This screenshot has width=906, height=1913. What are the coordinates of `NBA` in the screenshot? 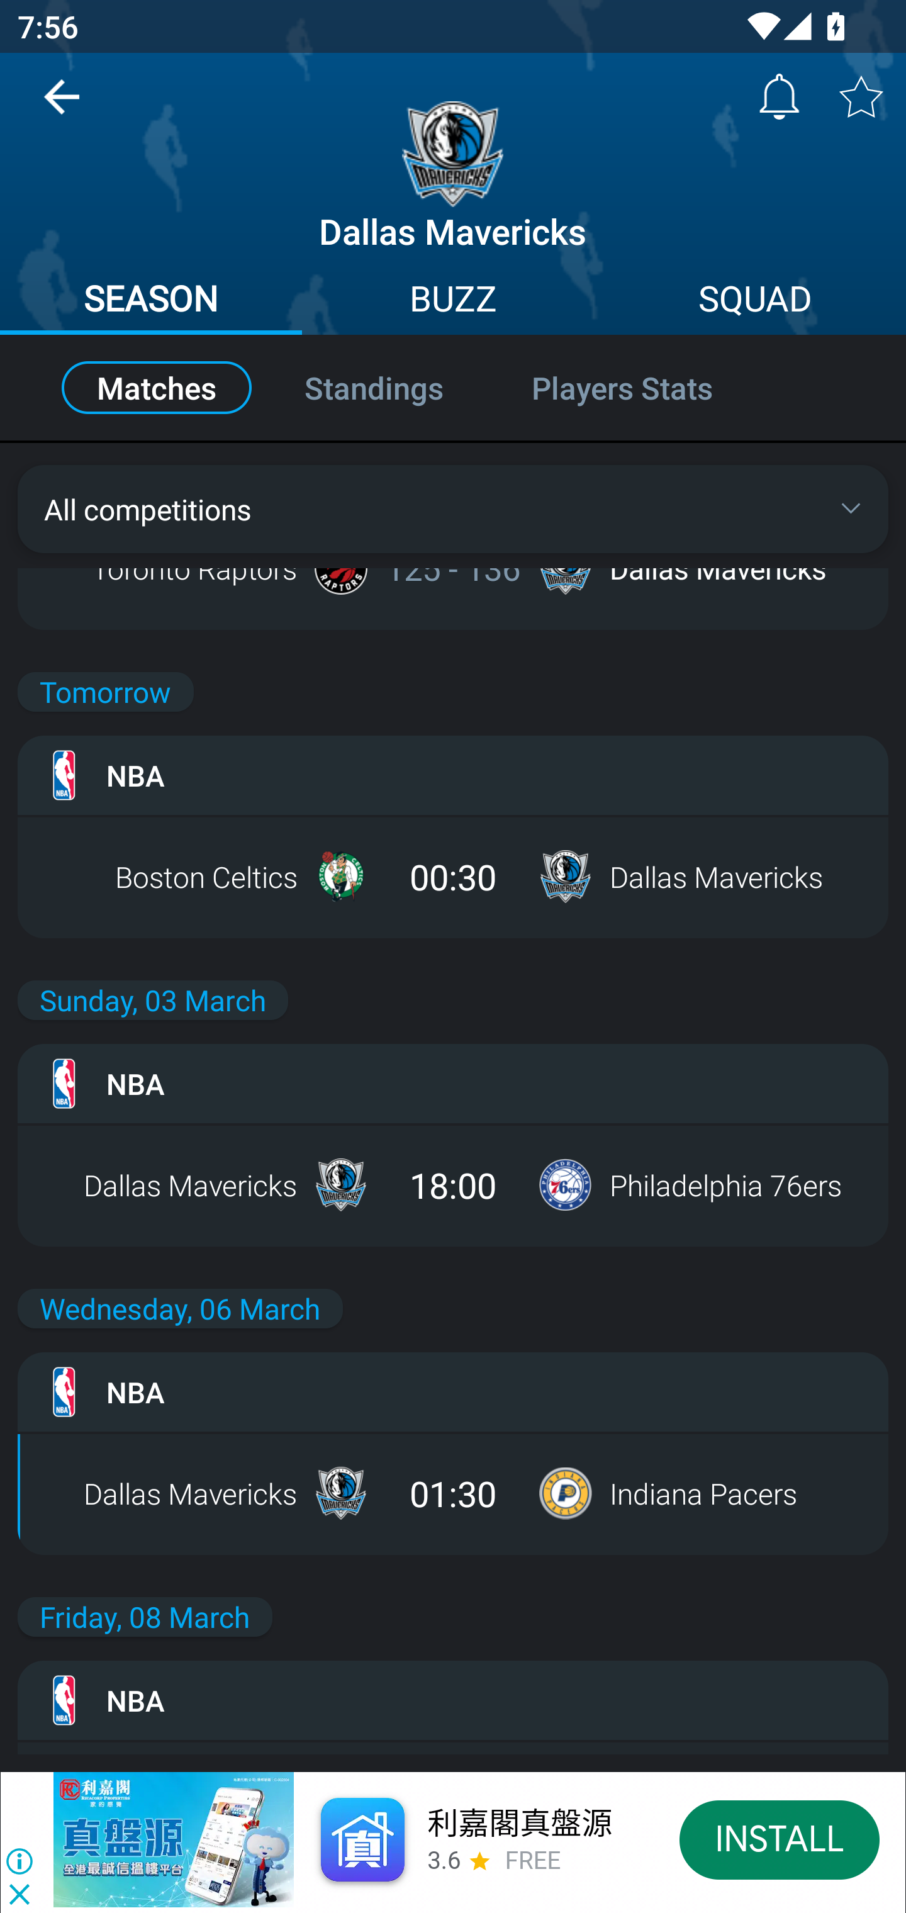 It's located at (453, 1700).